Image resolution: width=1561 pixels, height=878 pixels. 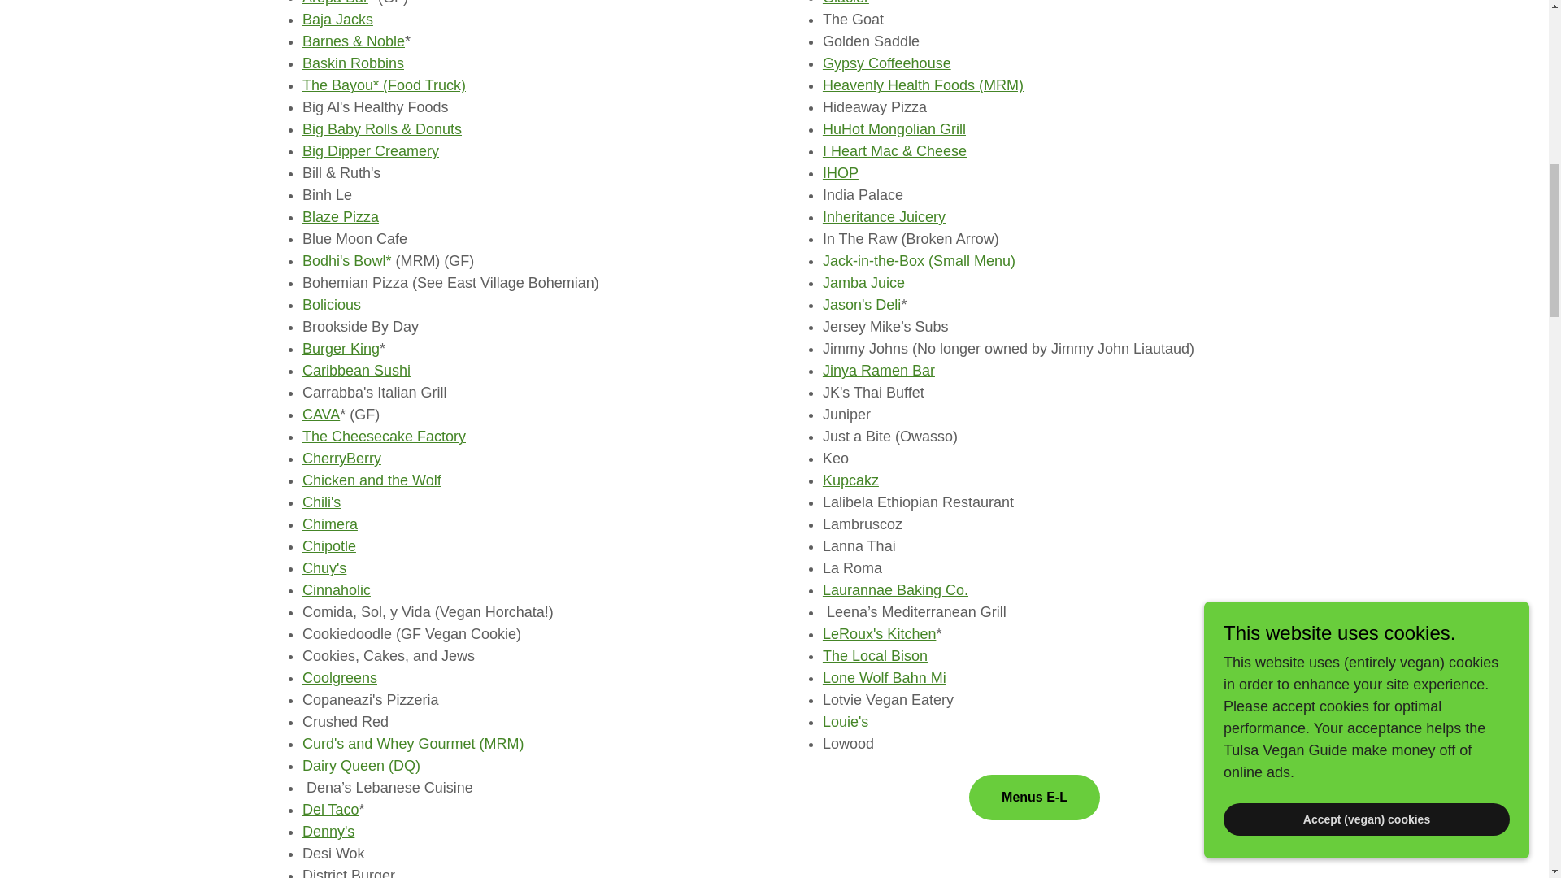 What do you see at coordinates (337, 20) in the screenshot?
I see `Baja Jacks` at bounding box center [337, 20].